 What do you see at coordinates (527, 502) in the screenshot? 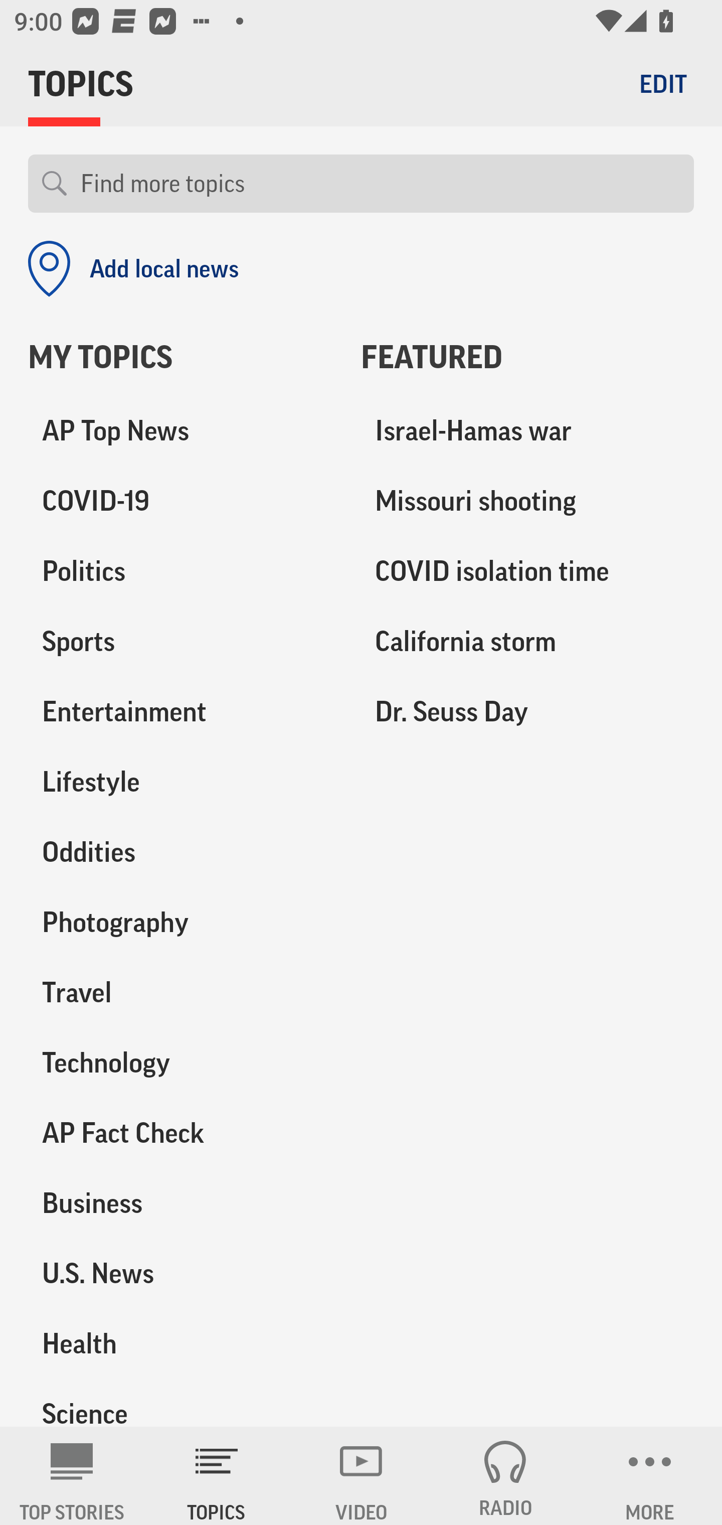
I see `Missouri shooting` at bounding box center [527, 502].